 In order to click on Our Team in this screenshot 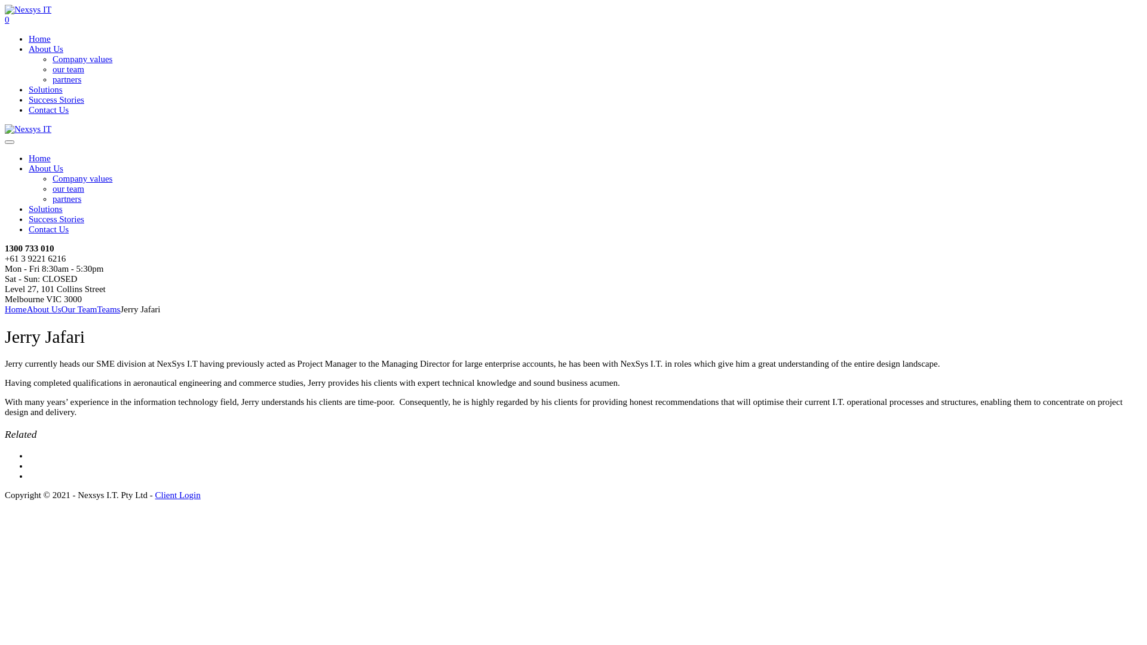, I will do `click(79, 309)`.